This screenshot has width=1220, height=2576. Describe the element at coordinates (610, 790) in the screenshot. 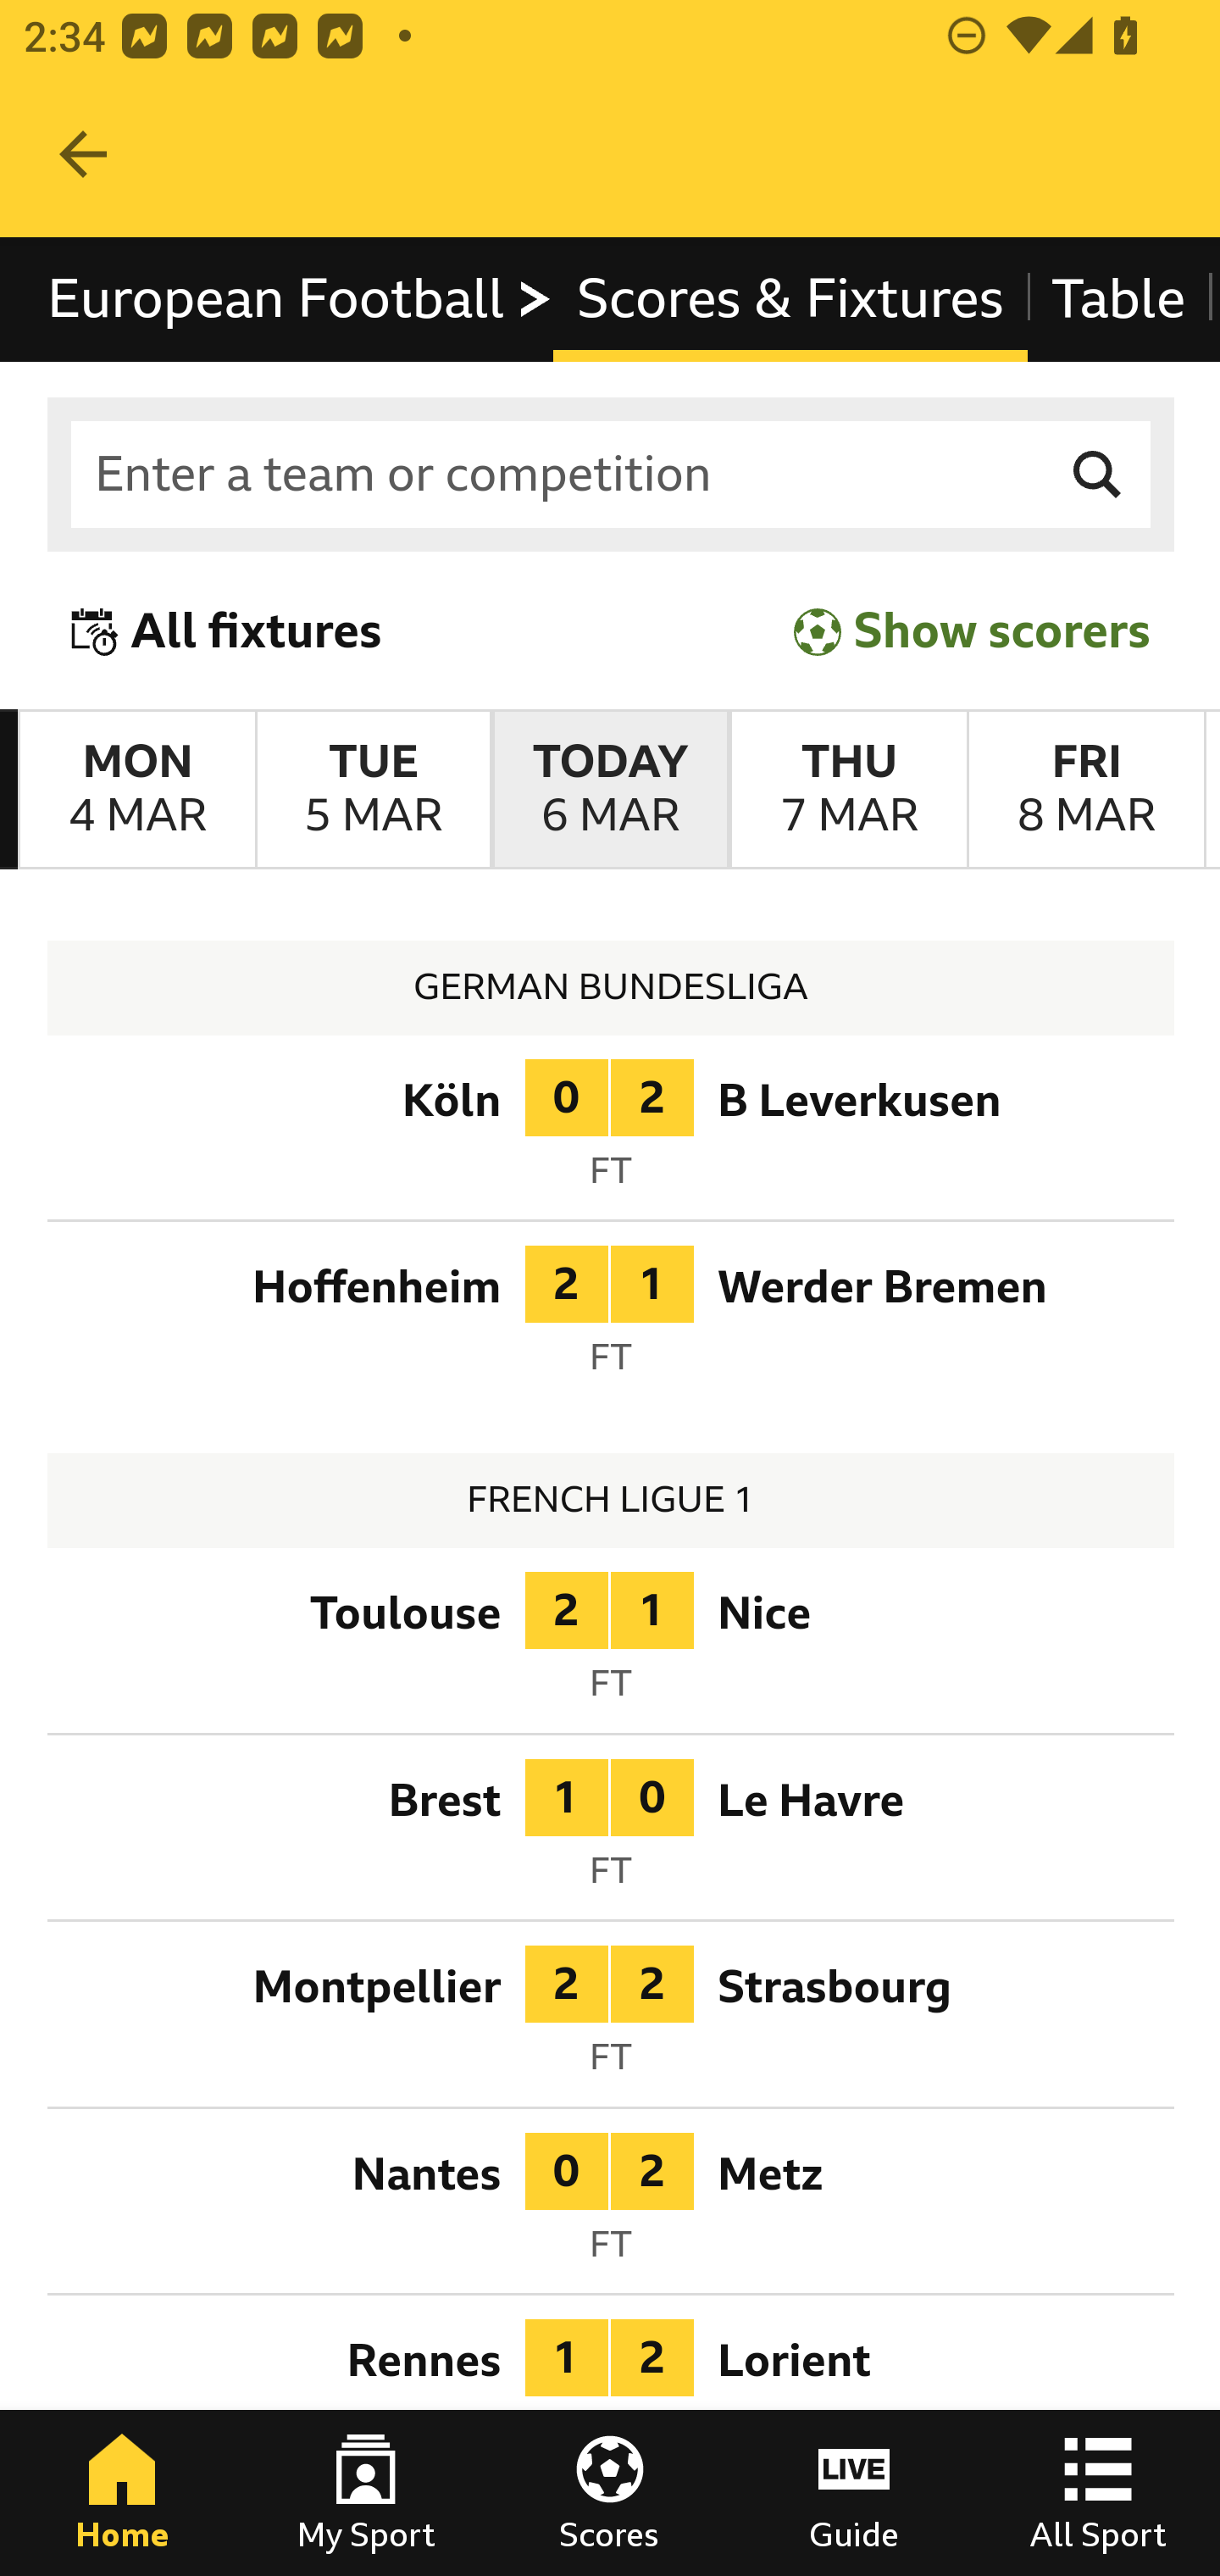

I see `TodayMarch 6th Today March 6th` at that location.